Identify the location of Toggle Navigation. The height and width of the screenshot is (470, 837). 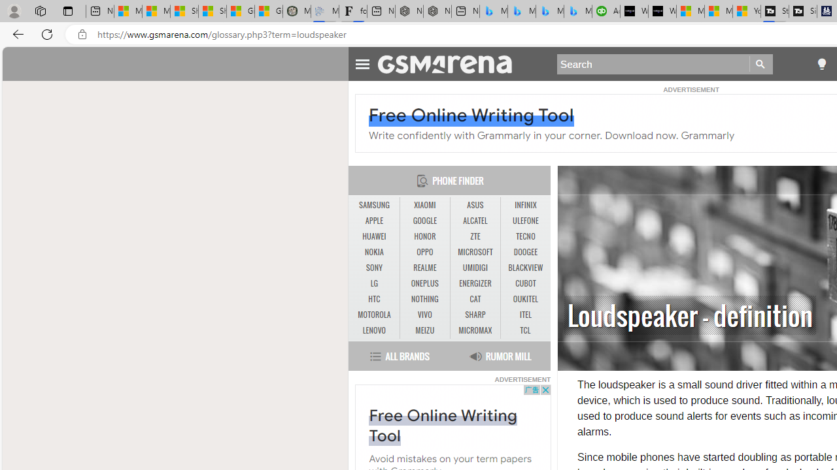
(362, 62).